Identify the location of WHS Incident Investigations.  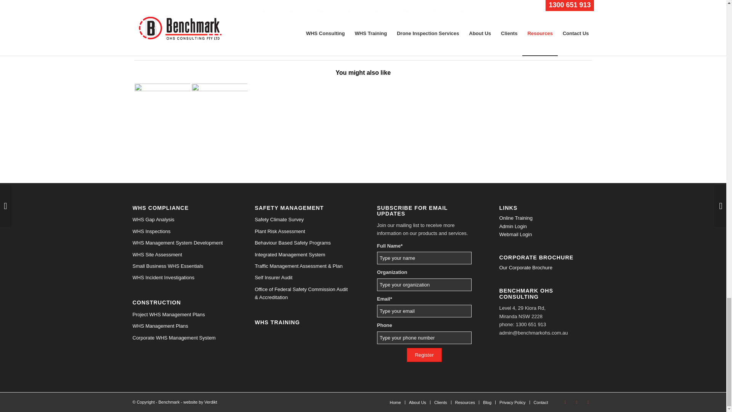
(180, 278).